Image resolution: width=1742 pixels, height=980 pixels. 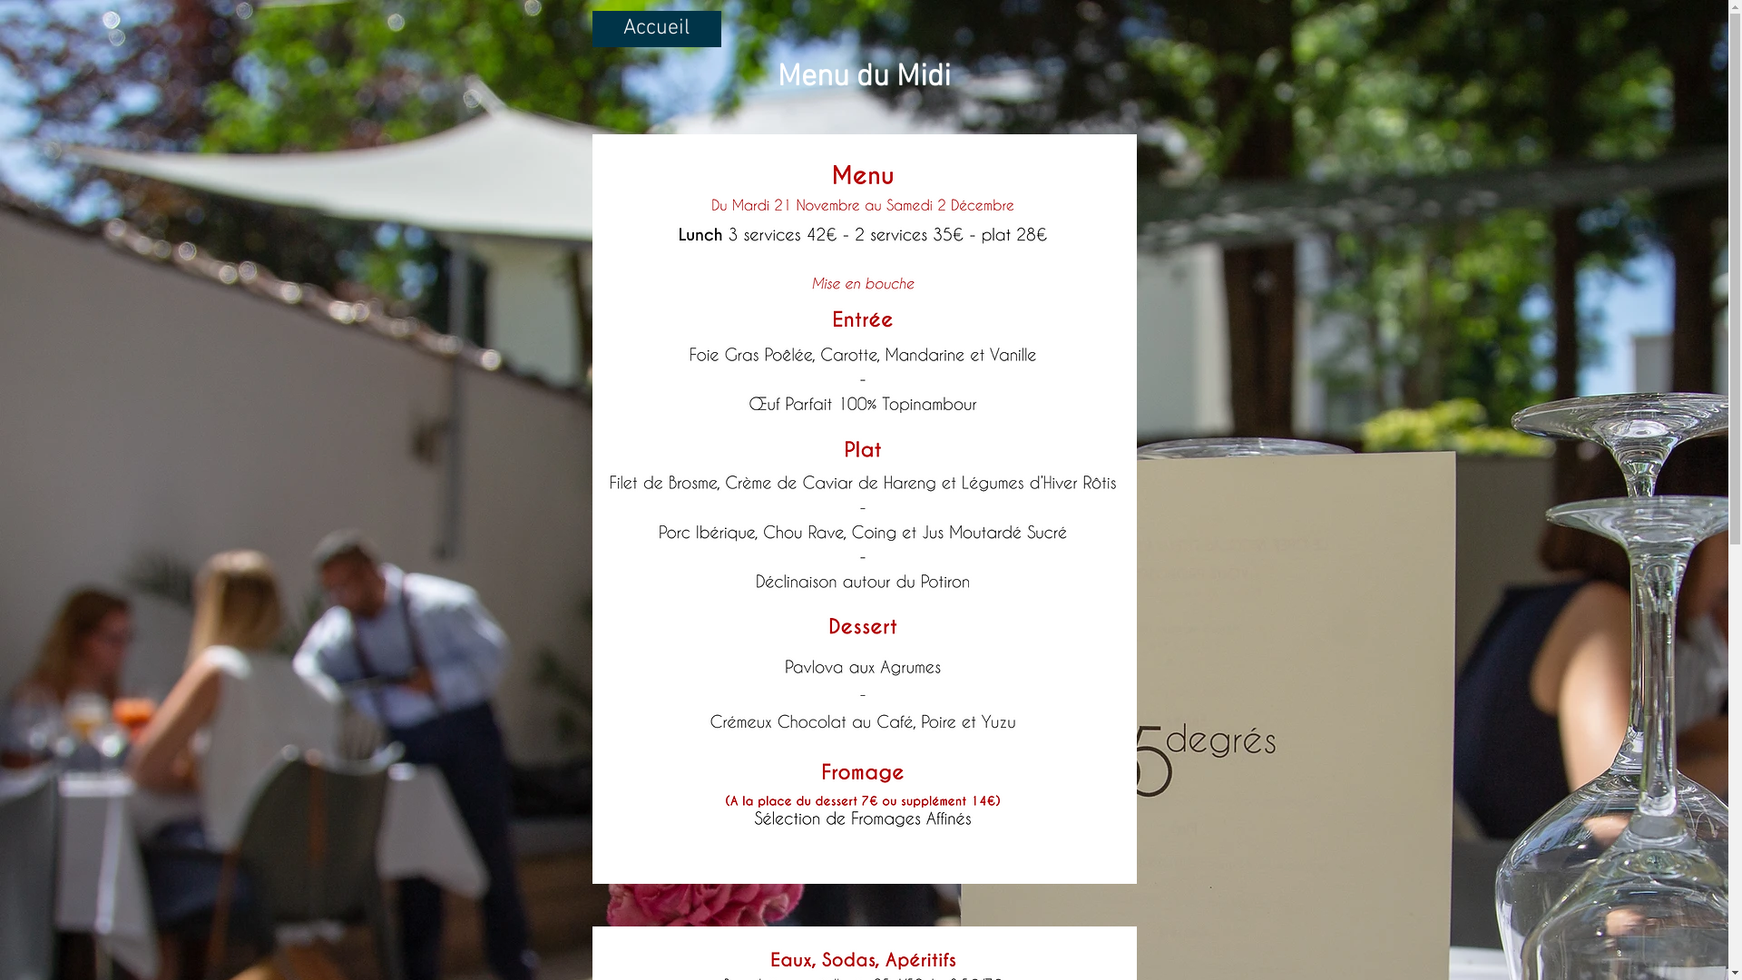 What do you see at coordinates (656, 29) in the screenshot?
I see `Accueil` at bounding box center [656, 29].